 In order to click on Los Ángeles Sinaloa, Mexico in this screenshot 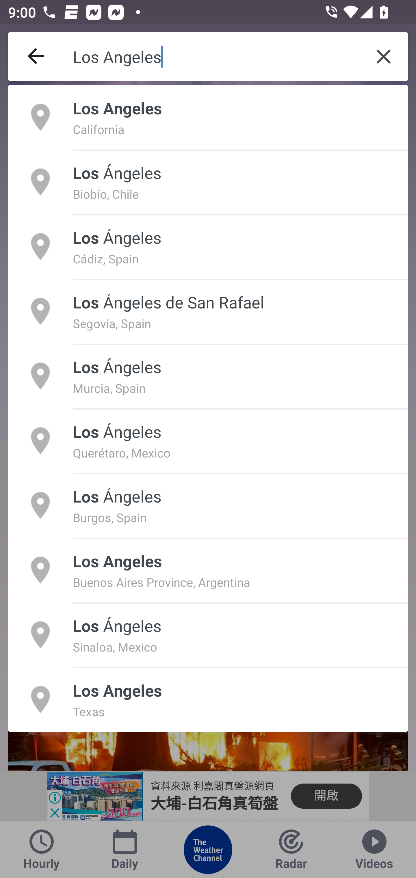, I will do `click(208, 635)`.